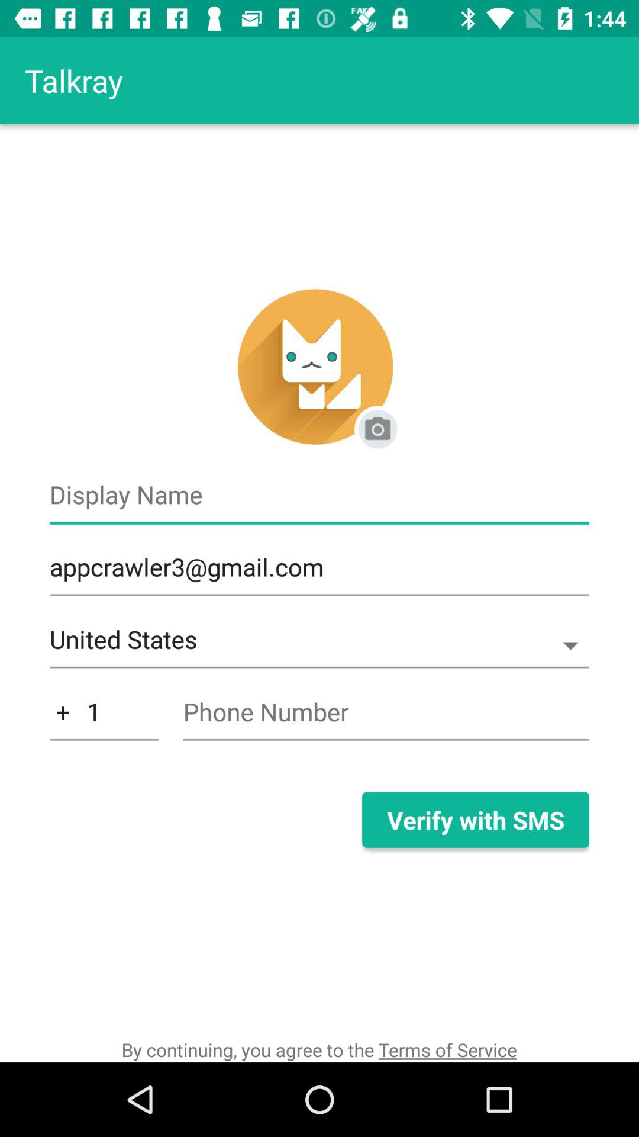 The width and height of the screenshot is (639, 1137). I want to click on select the icon above the by continuing you item, so click(104, 718).